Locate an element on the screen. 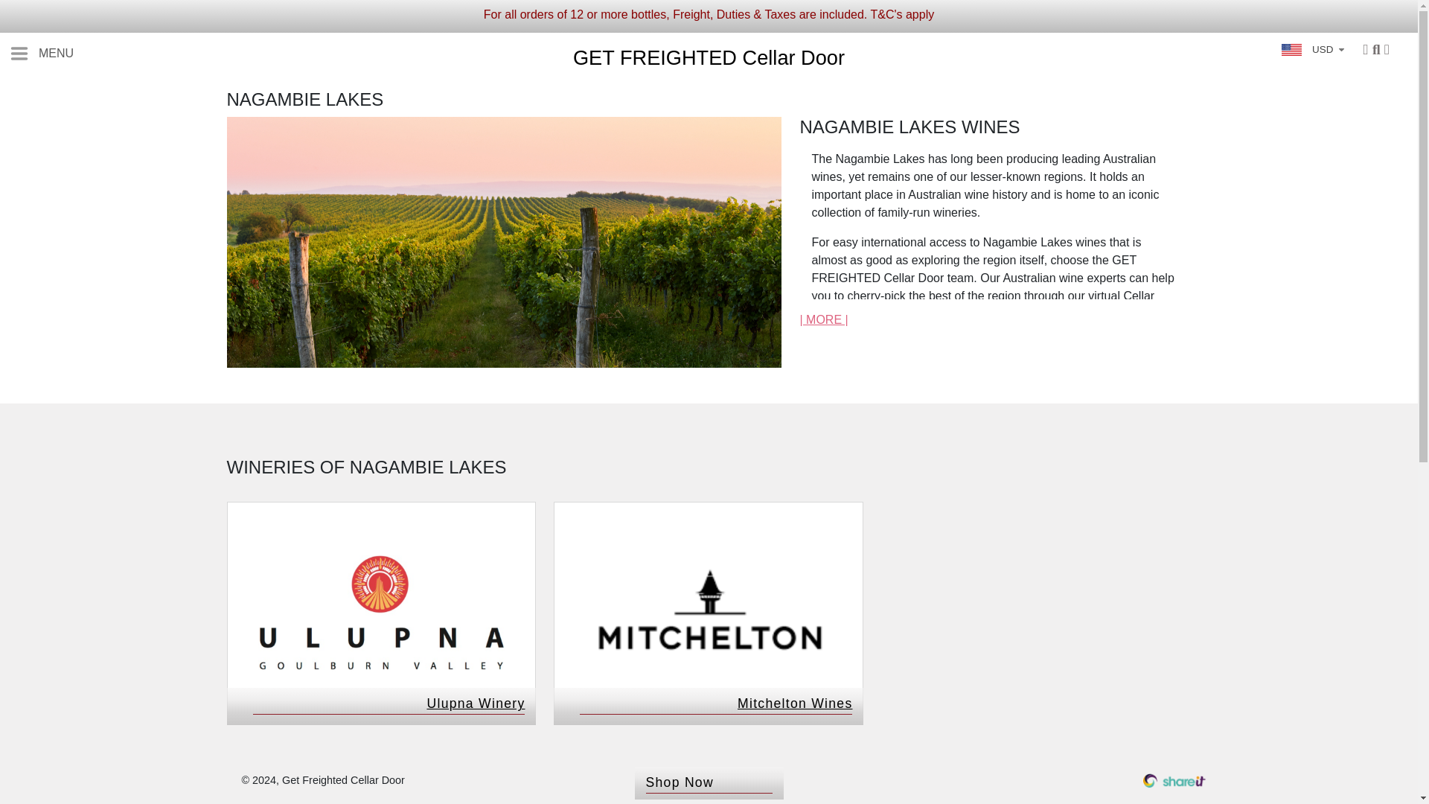  MENU is located at coordinates (42, 53).